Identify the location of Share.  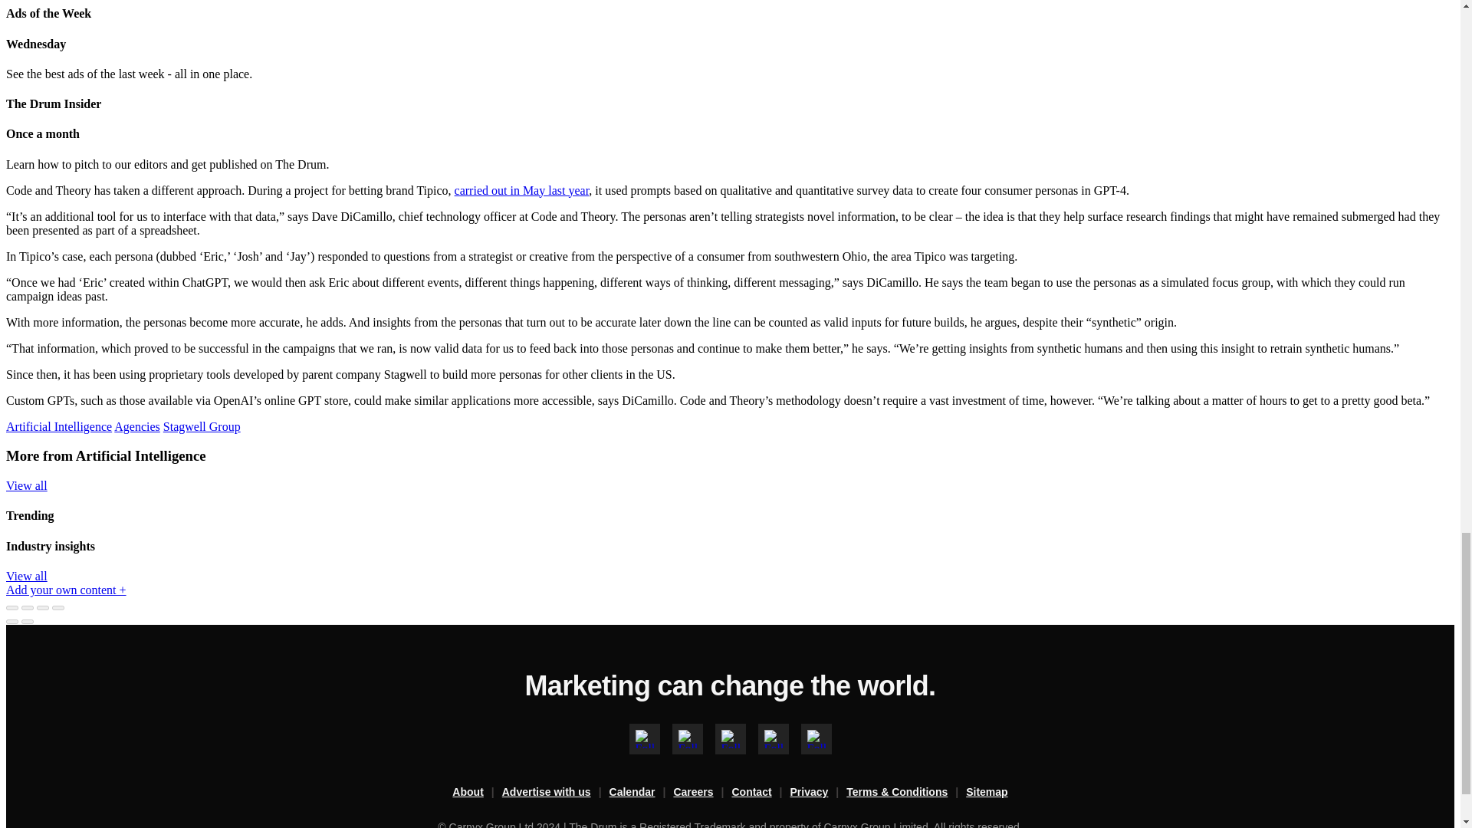
(28, 607).